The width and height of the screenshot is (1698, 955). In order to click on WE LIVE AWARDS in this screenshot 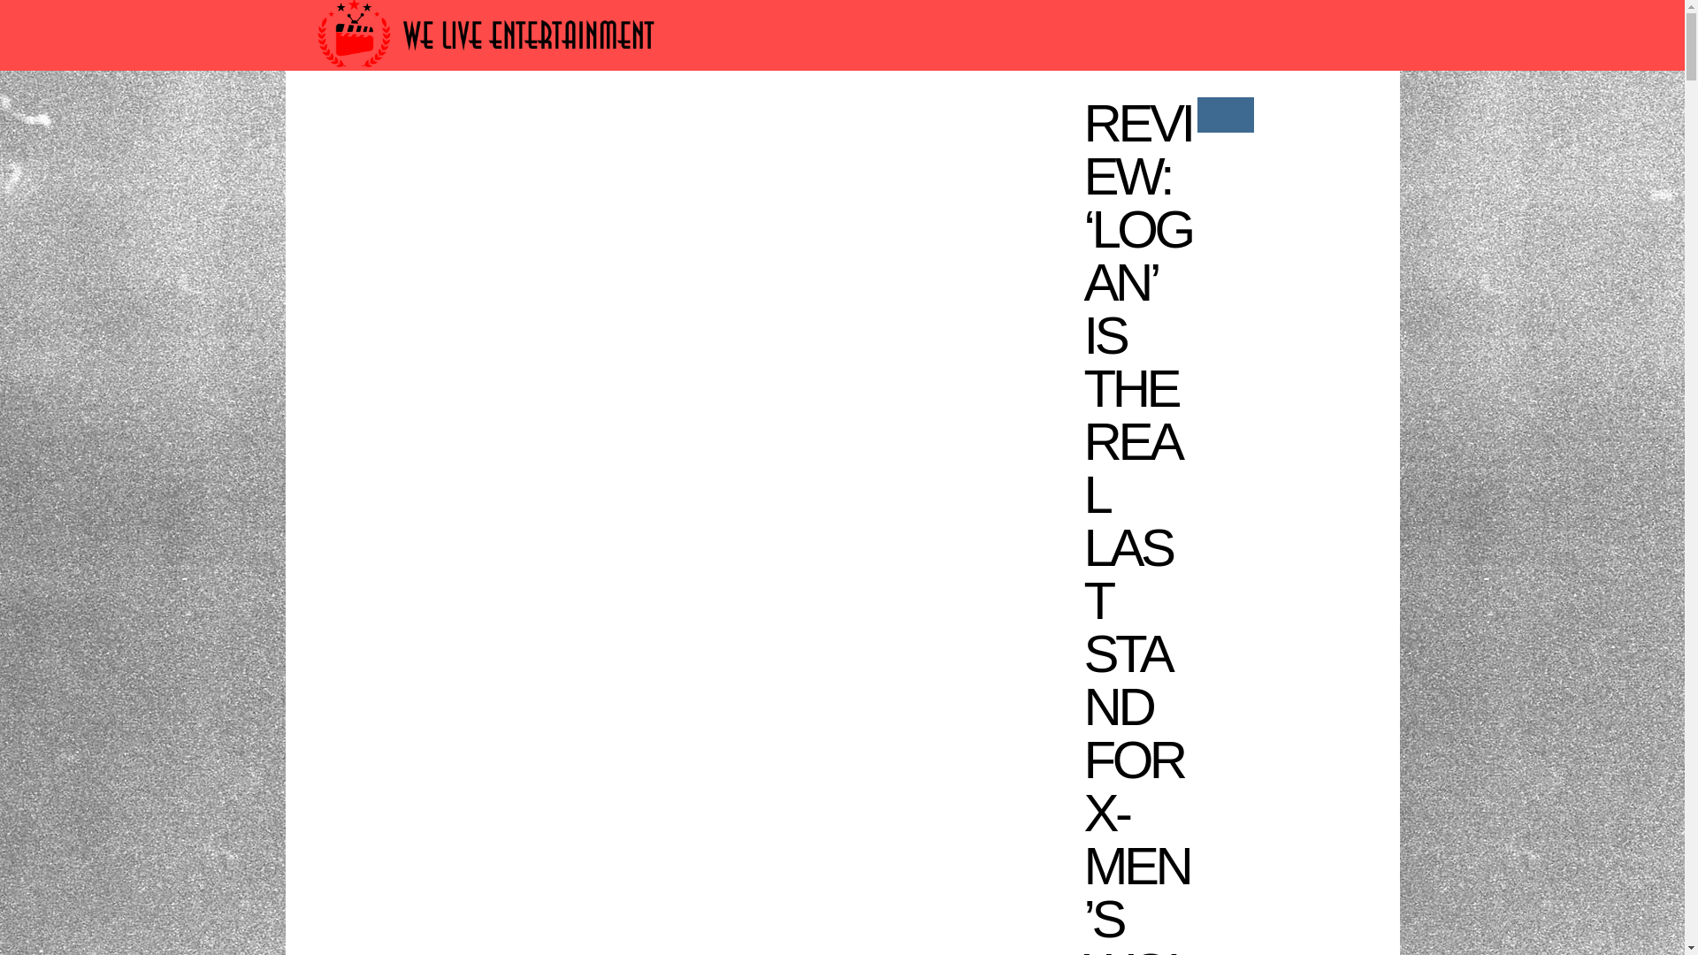, I will do `click(492, 120)`.